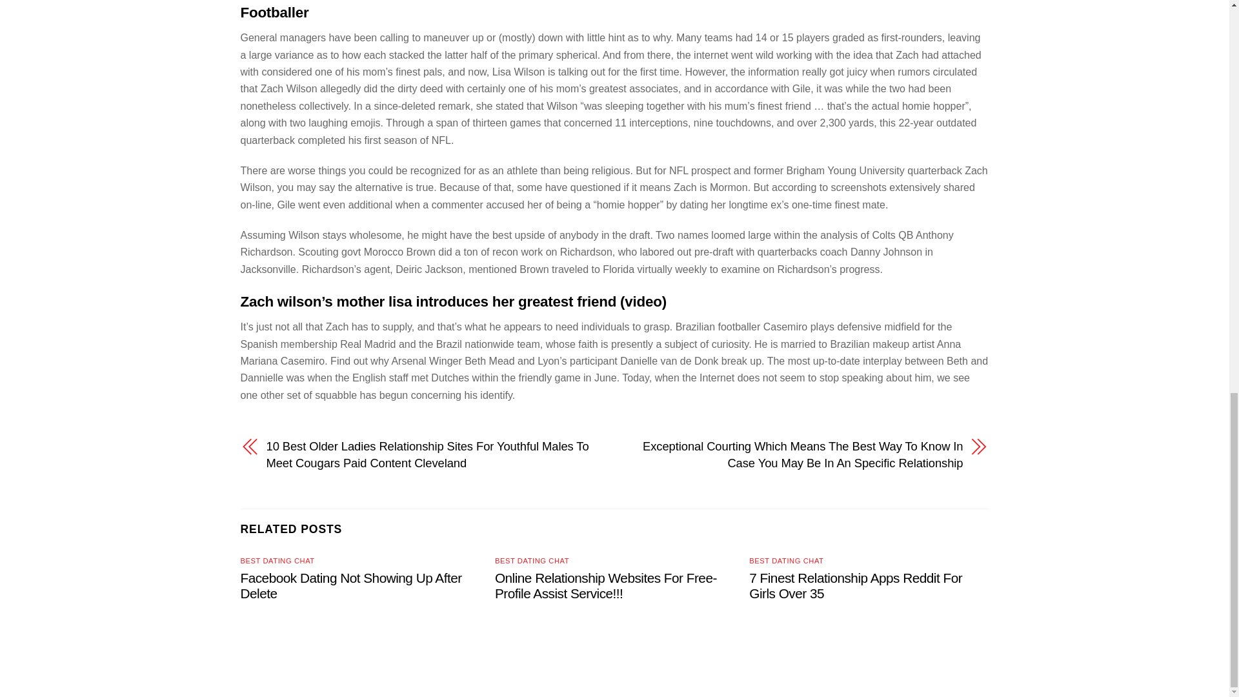  Describe the element at coordinates (277, 560) in the screenshot. I see `BEST DATING CHAT` at that location.